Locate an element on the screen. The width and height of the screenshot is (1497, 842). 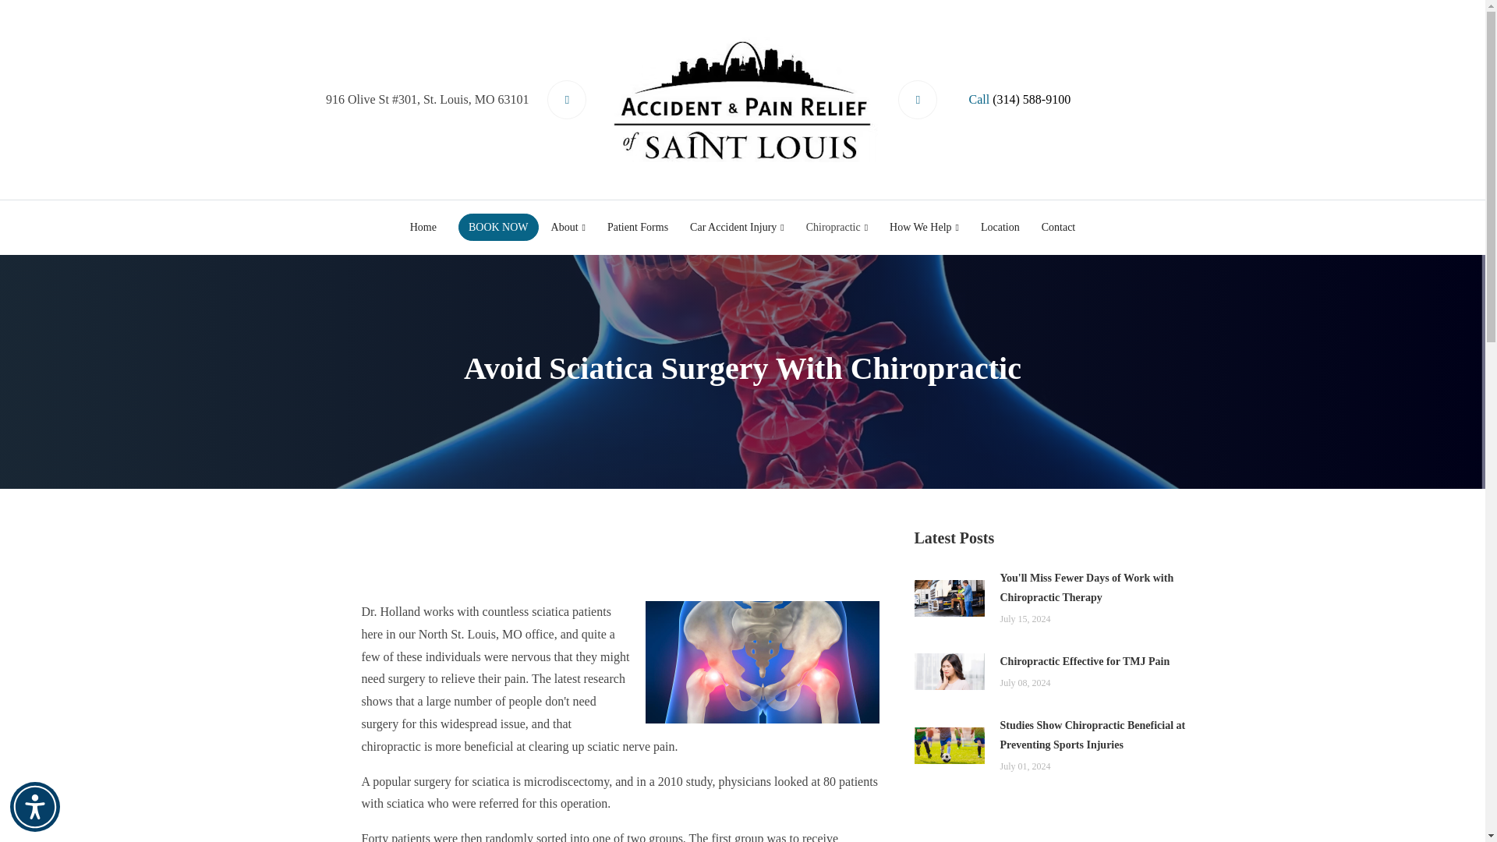
About is located at coordinates (568, 228).